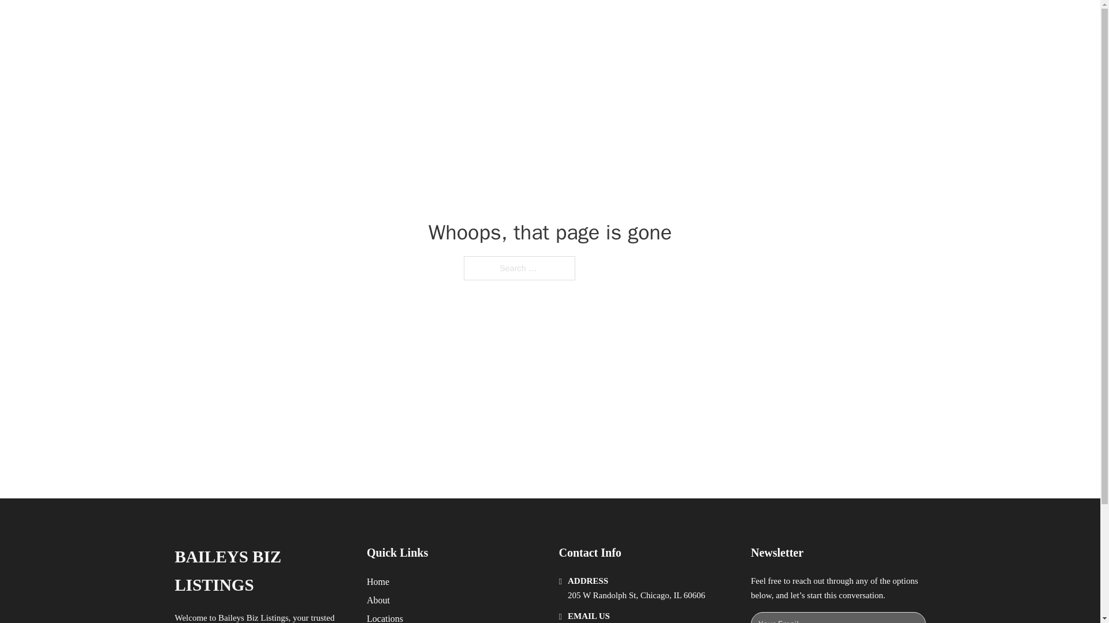 Image resolution: width=1109 pixels, height=623 pixels. I want to click on LOCATIONS, so click(745, 22).